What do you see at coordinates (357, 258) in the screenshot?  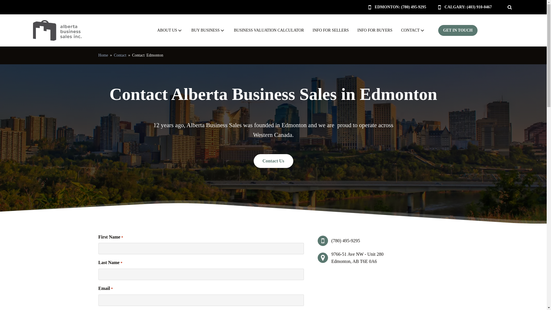 I see `9766-51 Ave NW - Unit 280
Edmonton, AB T6E 0A6` at bounding box center [357, 258].